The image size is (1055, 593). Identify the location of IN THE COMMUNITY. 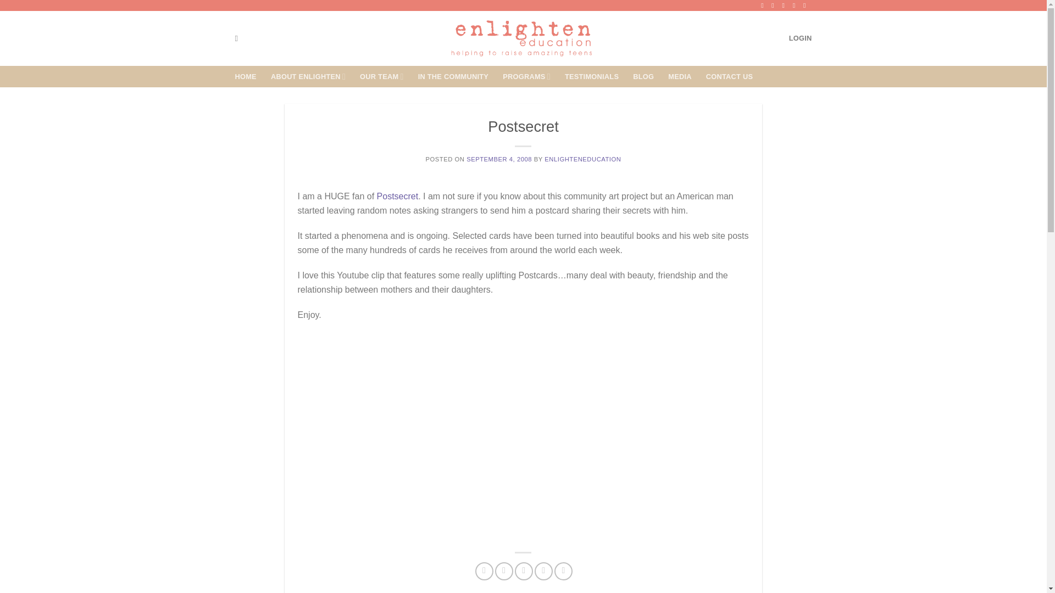
(453, 77).